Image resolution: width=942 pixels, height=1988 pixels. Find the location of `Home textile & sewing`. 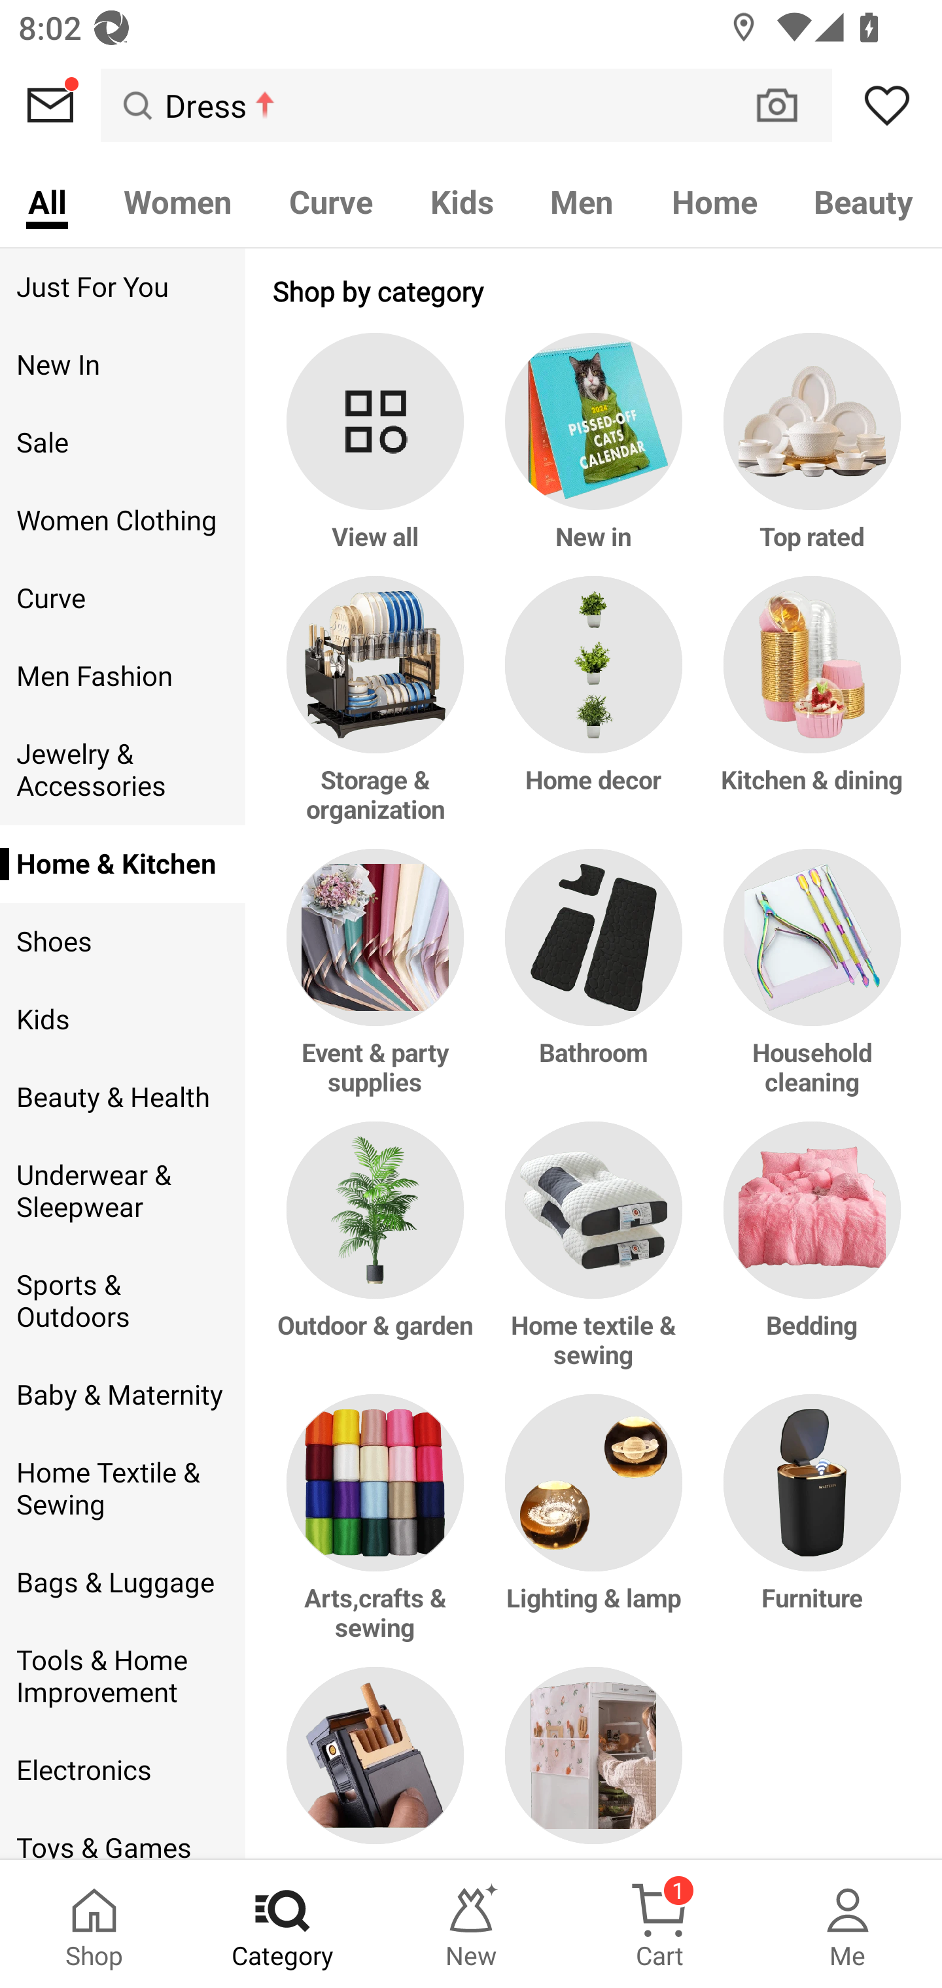

Home textile & sewing is located at coordinates (594, 1257).